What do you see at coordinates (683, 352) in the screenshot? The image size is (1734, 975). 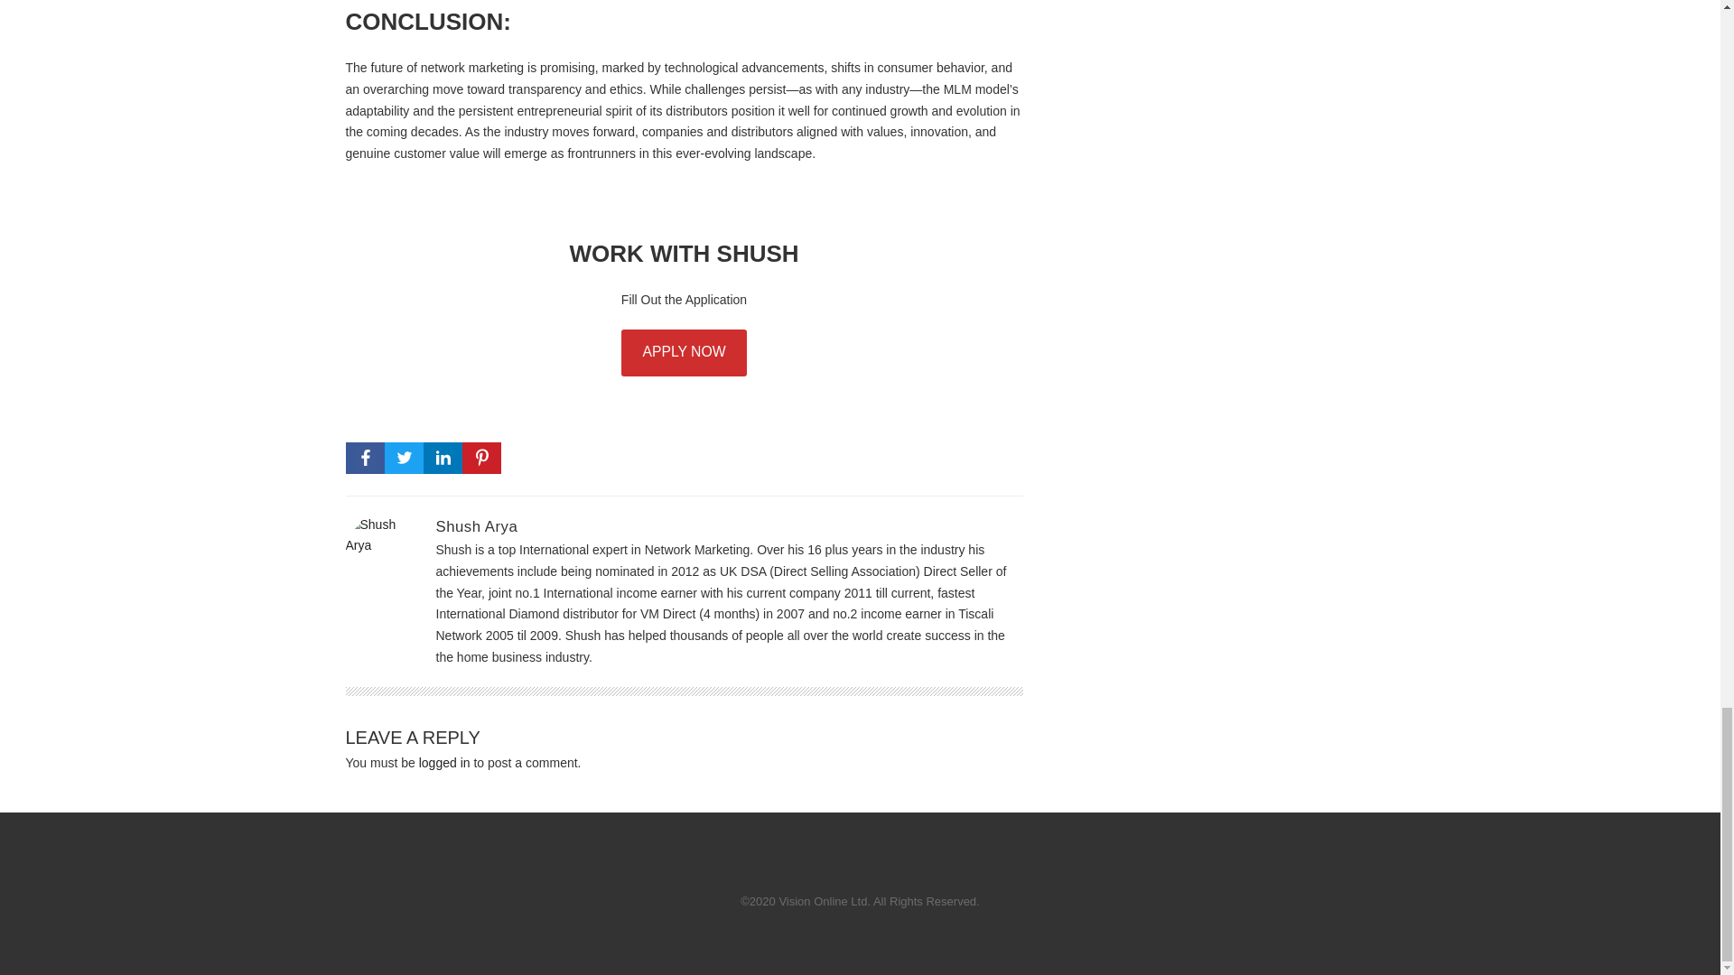 I see `APPLY NOW` at bounding box center [683, 352].